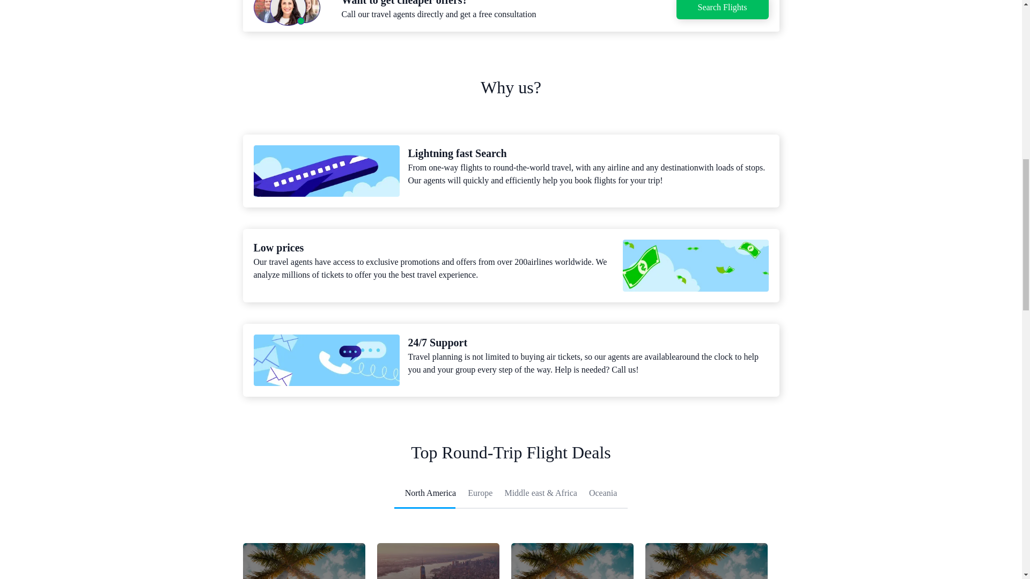  I want to click on Oceania, so click(603, 494).